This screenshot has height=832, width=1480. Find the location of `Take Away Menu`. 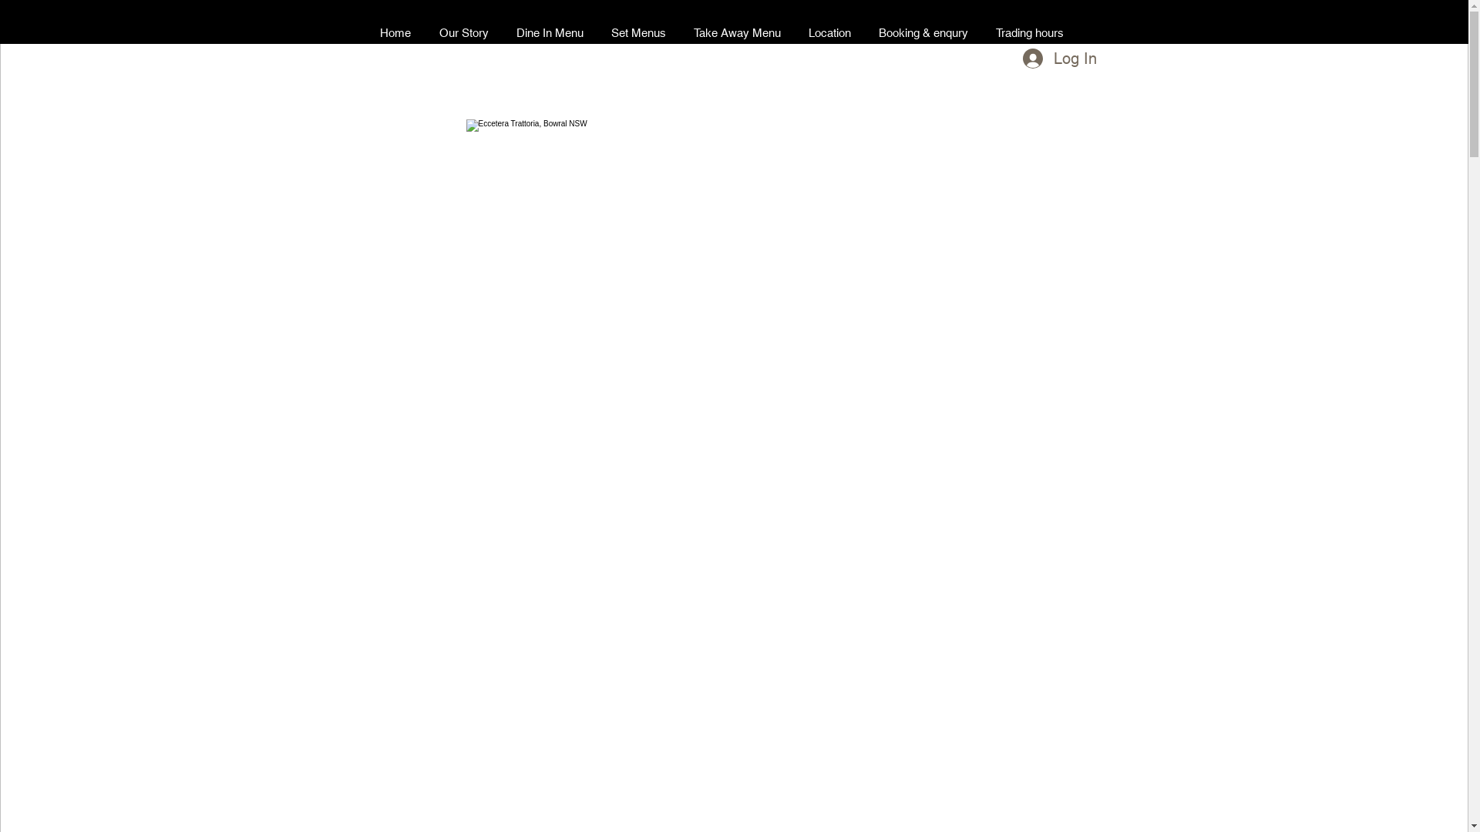

Take Away Menu is located at coordinates (737, 32).